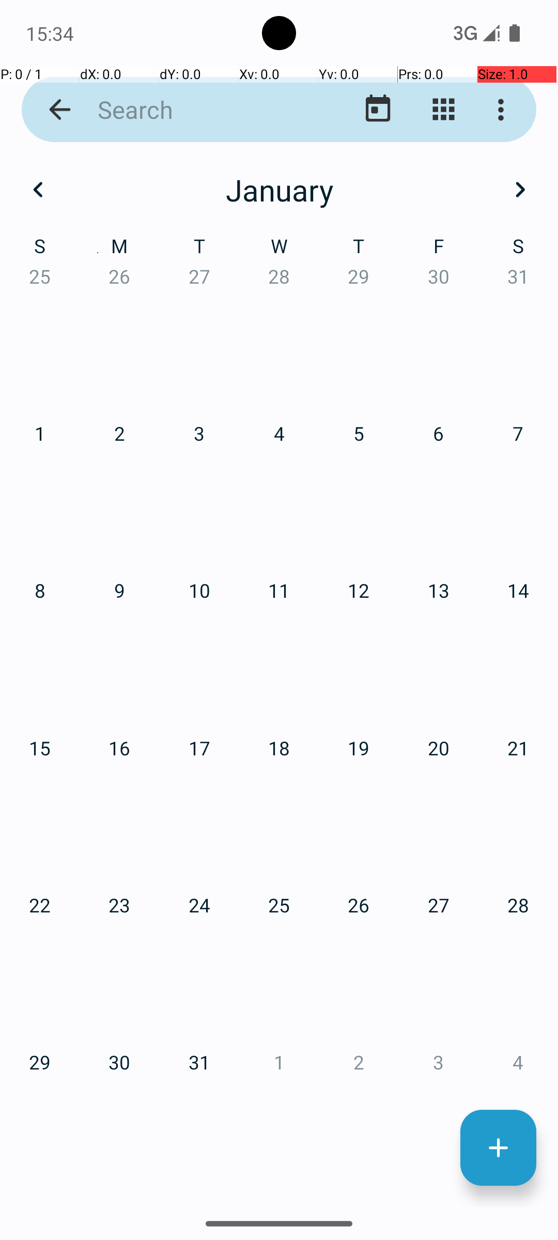  I want to click on APRIL, so click(98, 491).